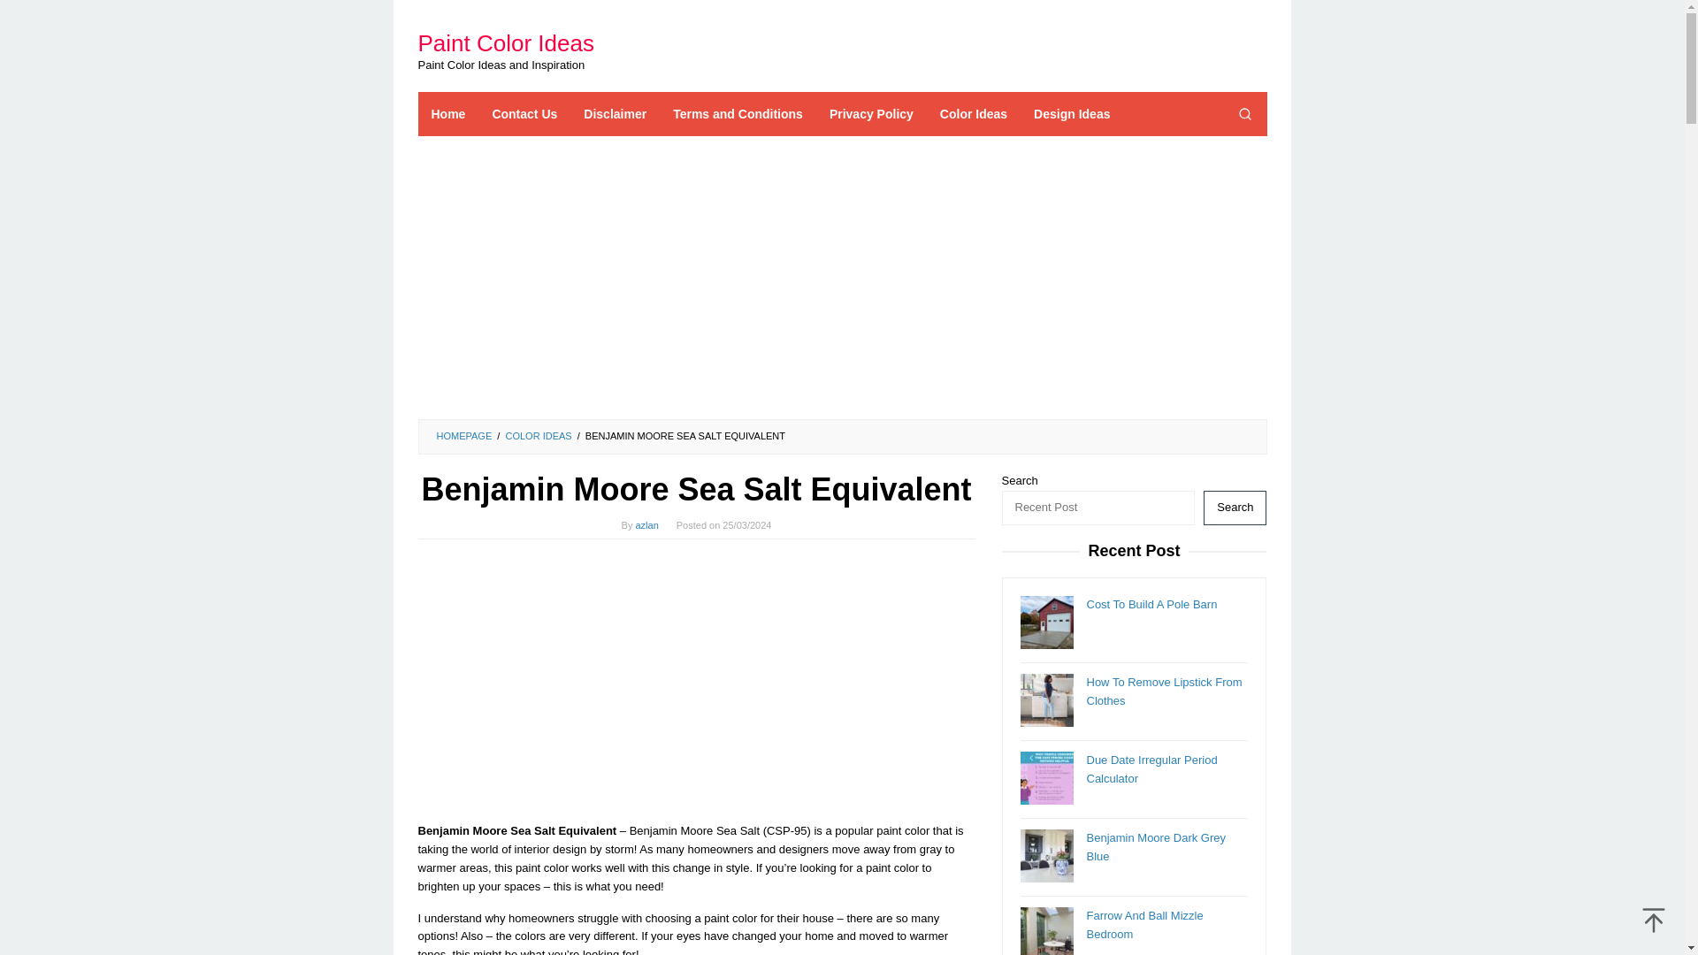  I want to click on Home, so click(447, 113).